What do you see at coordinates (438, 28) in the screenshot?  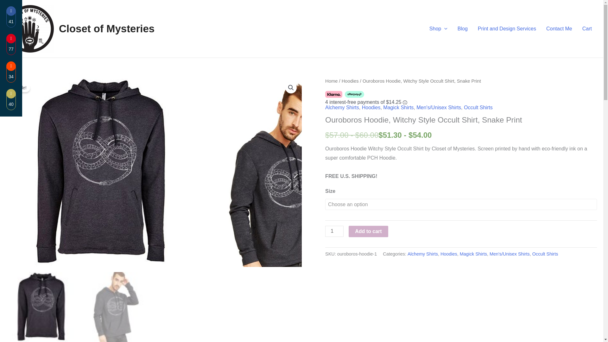 I see `Shop` at bounding box center [438, 28].